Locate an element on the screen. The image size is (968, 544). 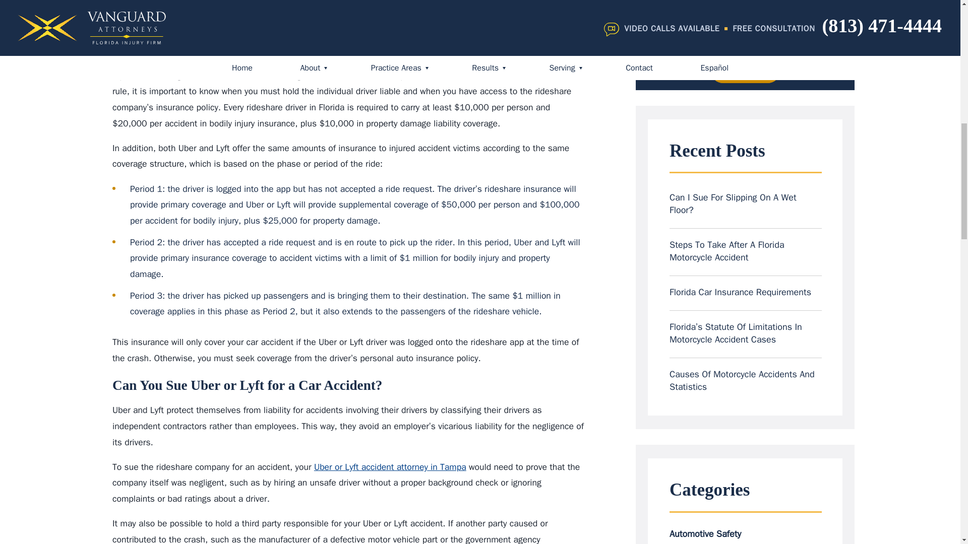
Uber or Lyft accident attorney in Tampa is located at coordinates (390, 466).